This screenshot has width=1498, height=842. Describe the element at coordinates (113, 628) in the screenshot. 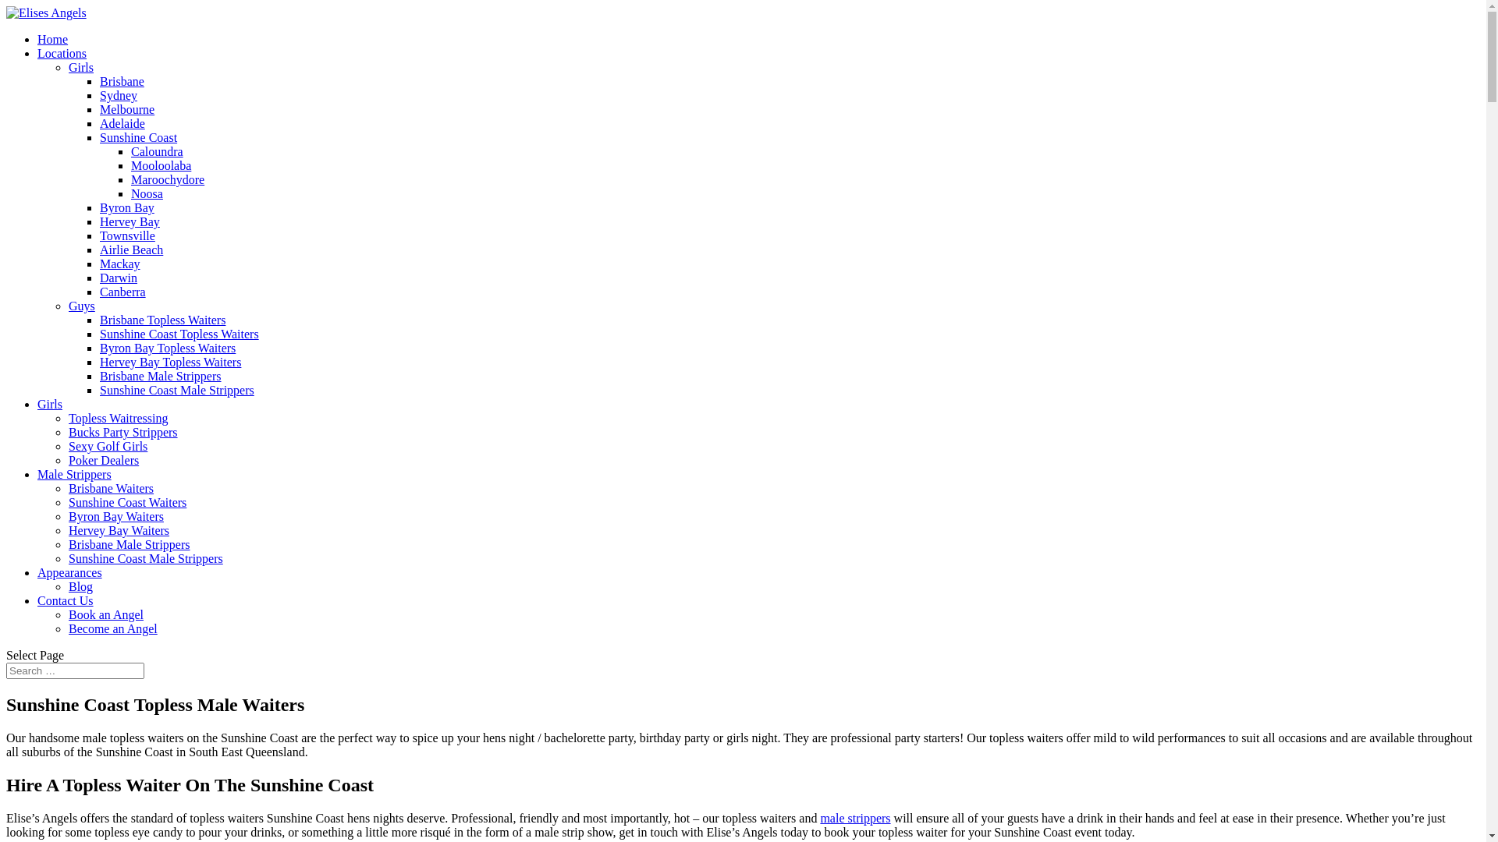

I see `Become an Angel` at that location.